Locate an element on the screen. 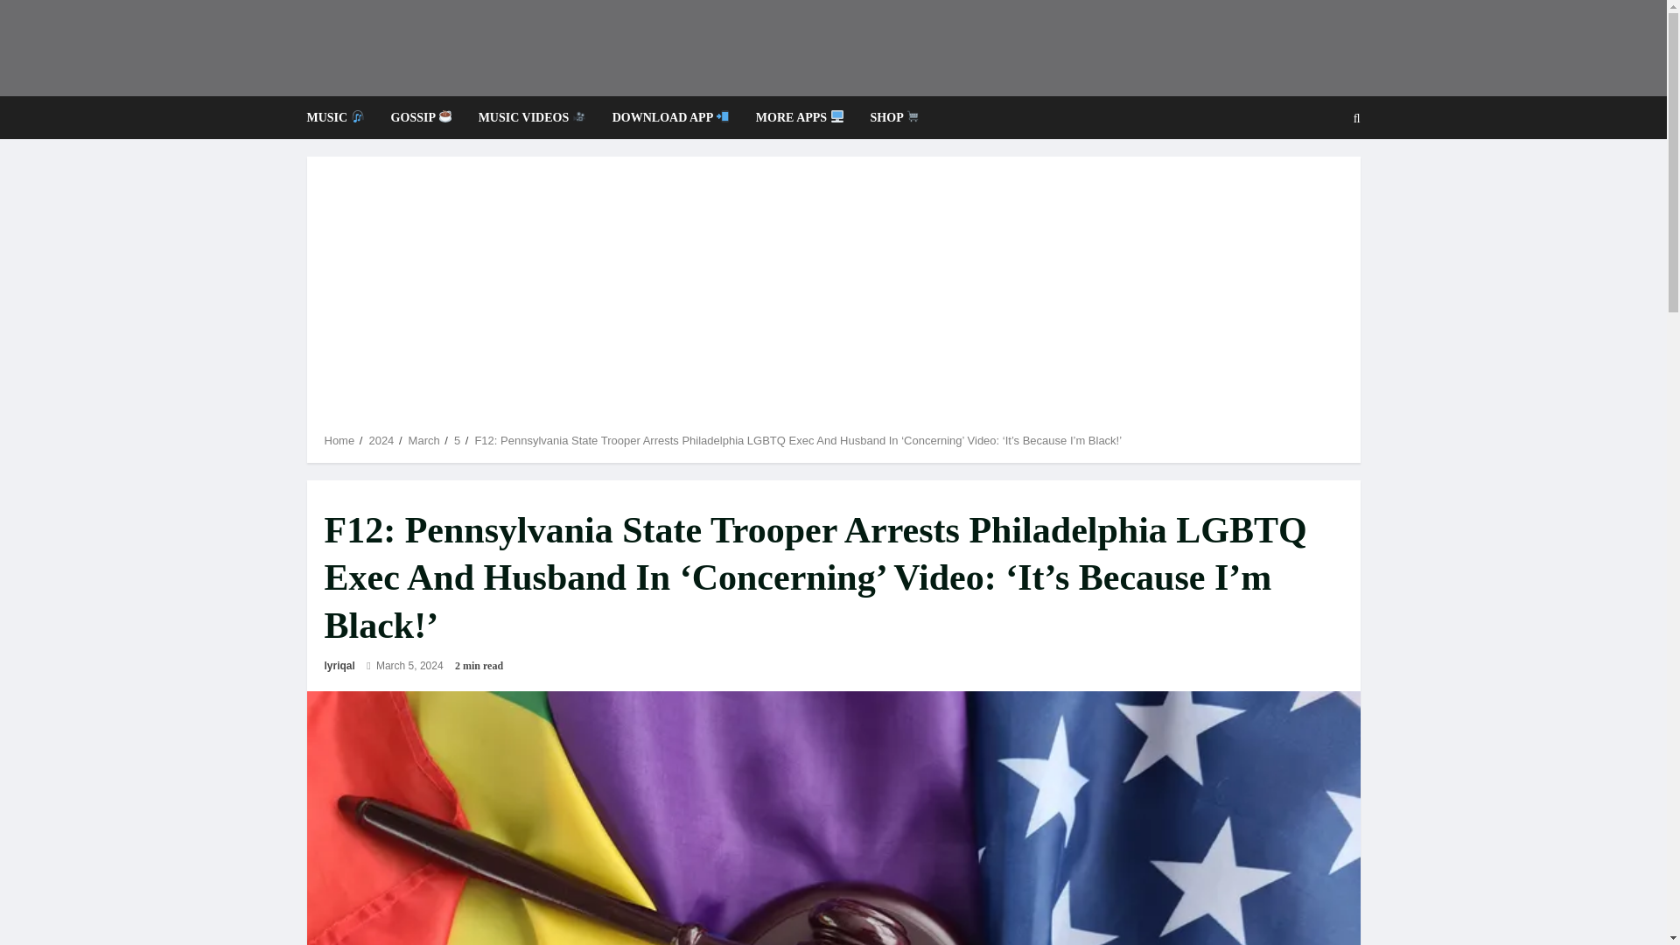 Image resolution: width=1680 pixels, height=945 pixels. 2024 is located at coordinates (380, 439).